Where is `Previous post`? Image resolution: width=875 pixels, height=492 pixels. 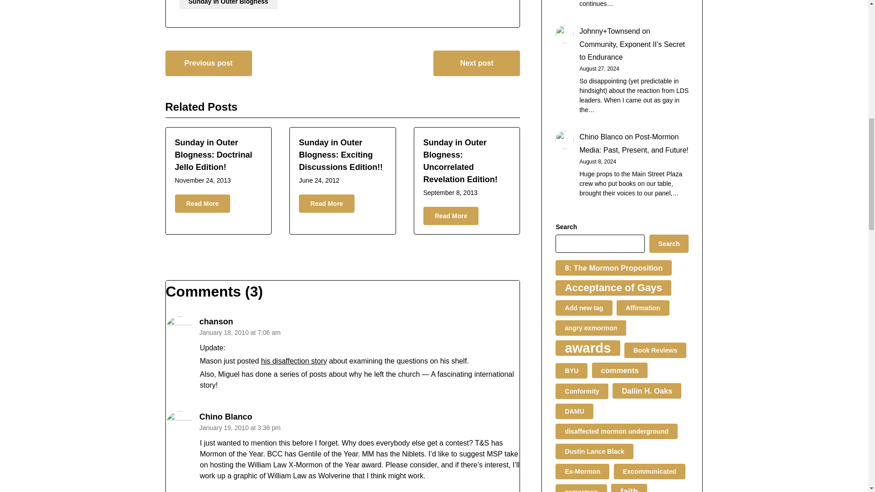
Previous post is located at coordinates (208, 63).